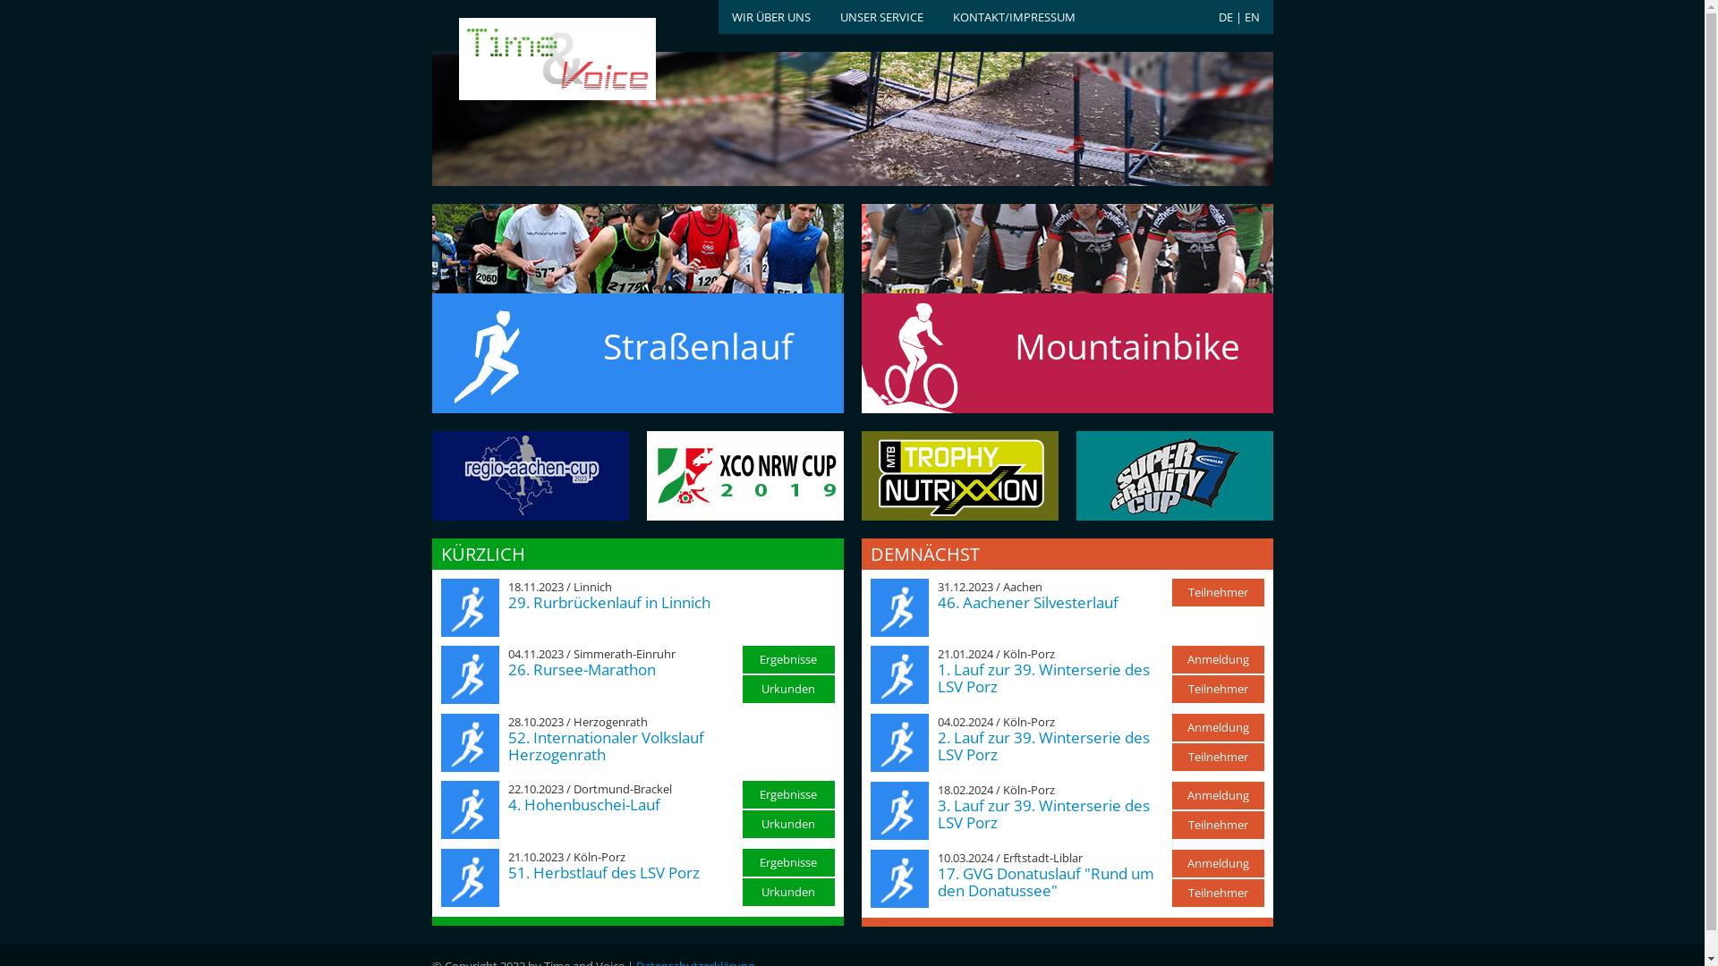 This screenshot has height=966, width=1718. Describe the element at coordinates (1226, 17) in the screenshot. I see `DE` at that location.